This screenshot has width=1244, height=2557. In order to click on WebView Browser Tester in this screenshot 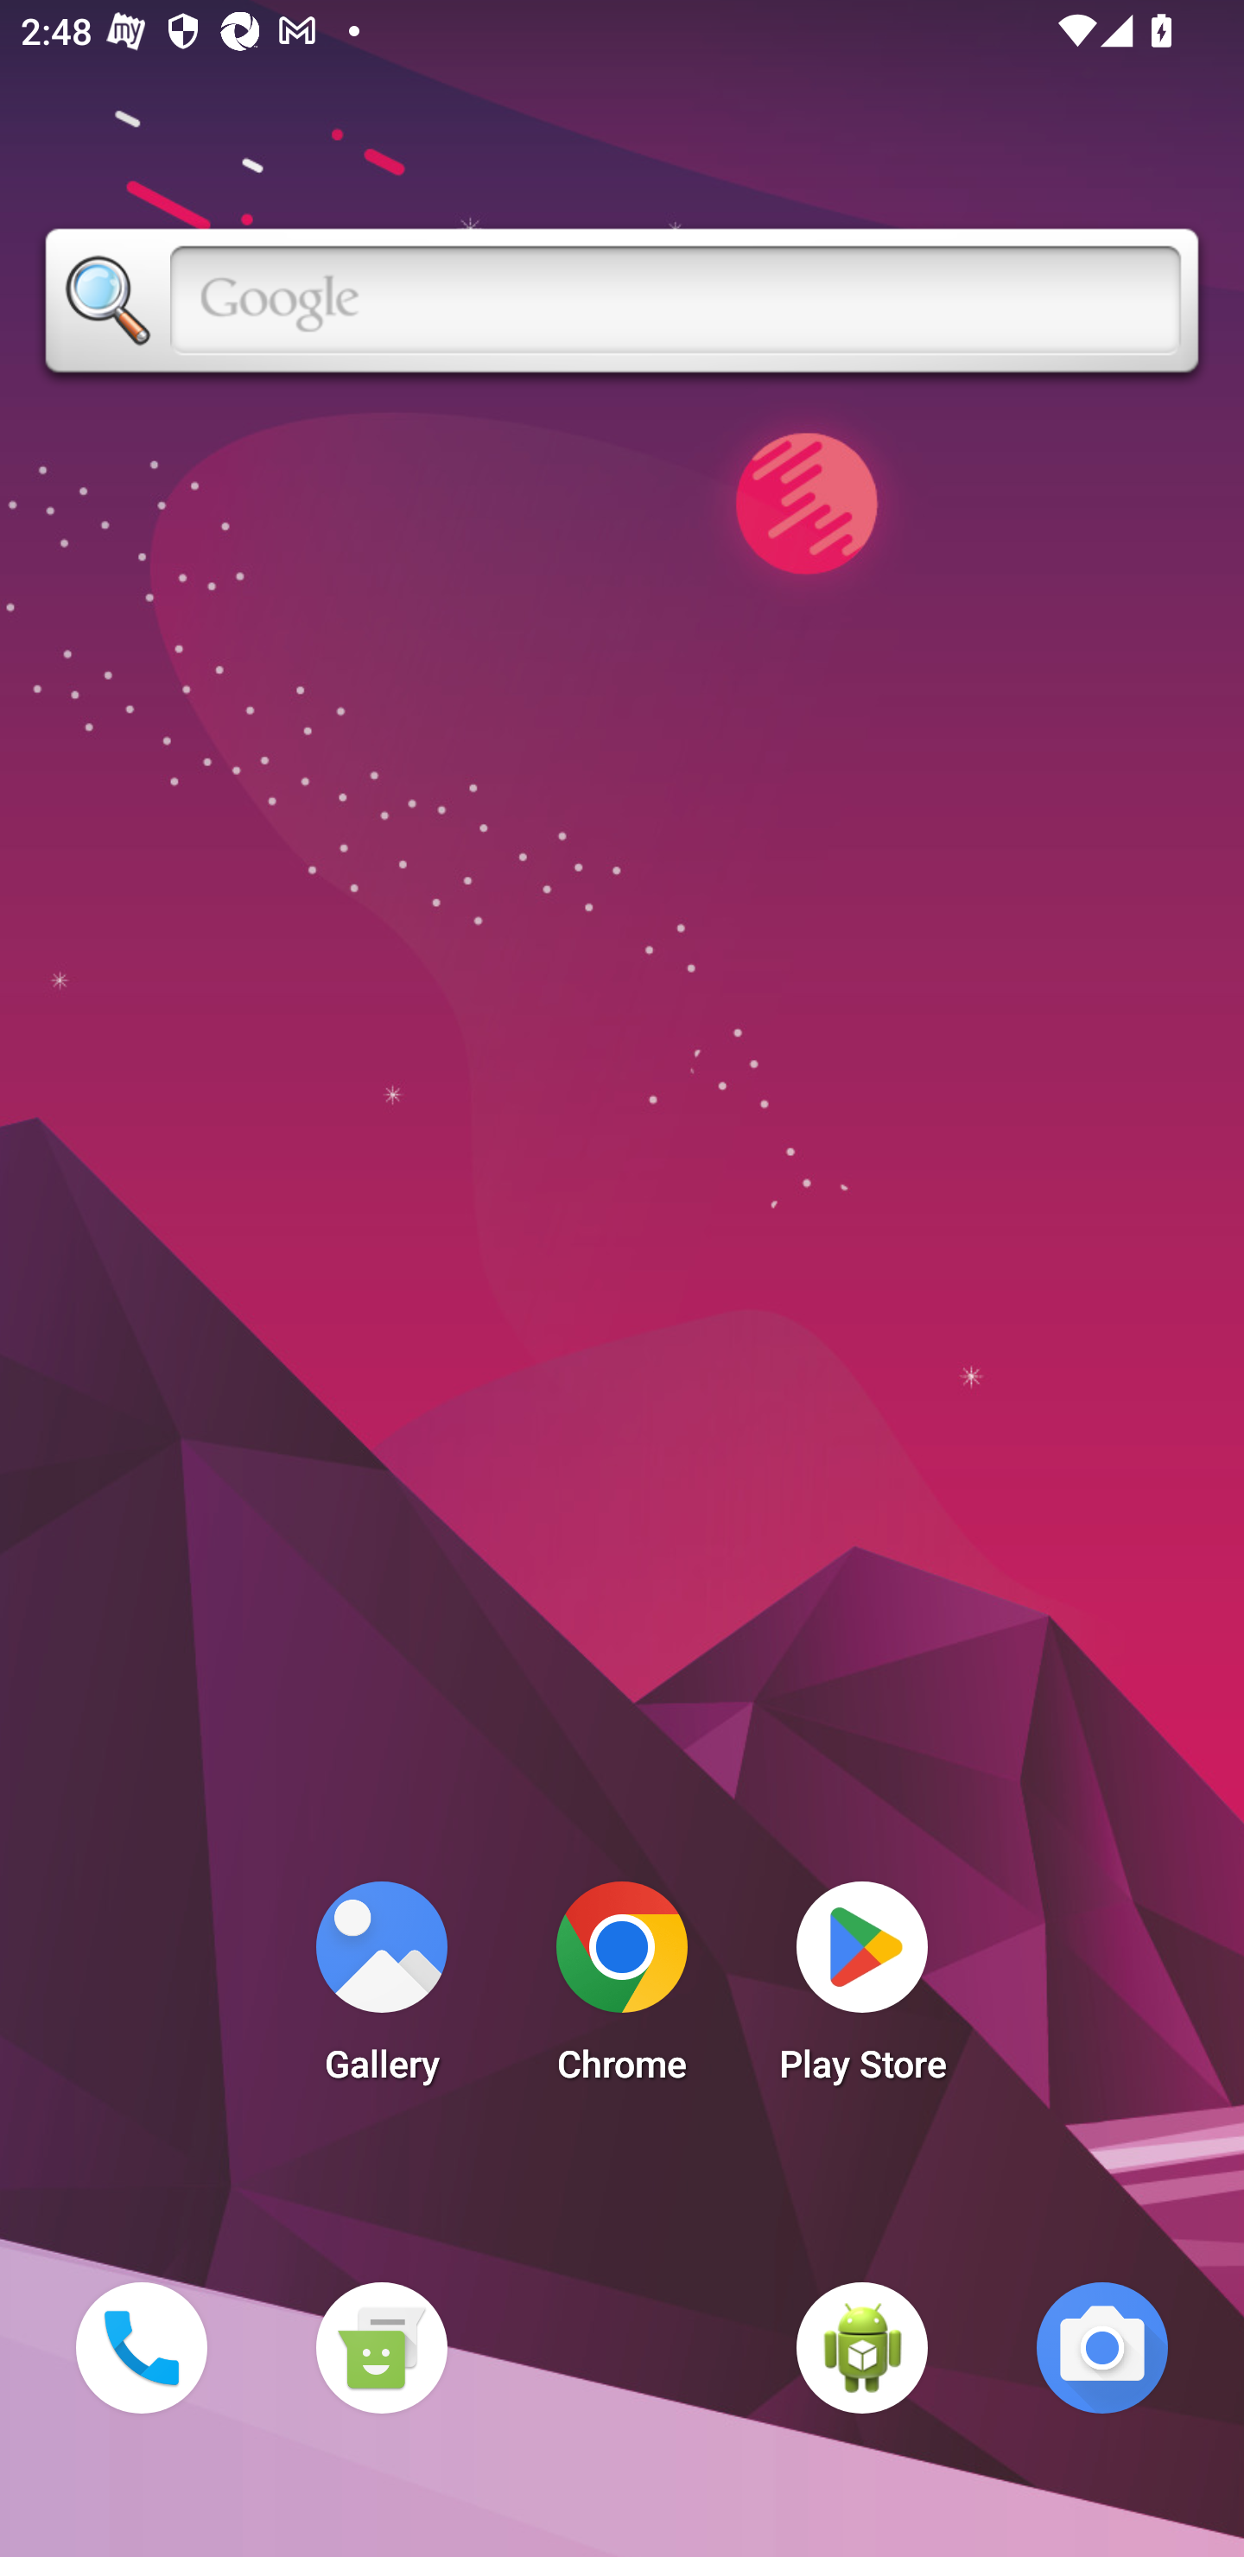, I will do `click(862, 2347)`.